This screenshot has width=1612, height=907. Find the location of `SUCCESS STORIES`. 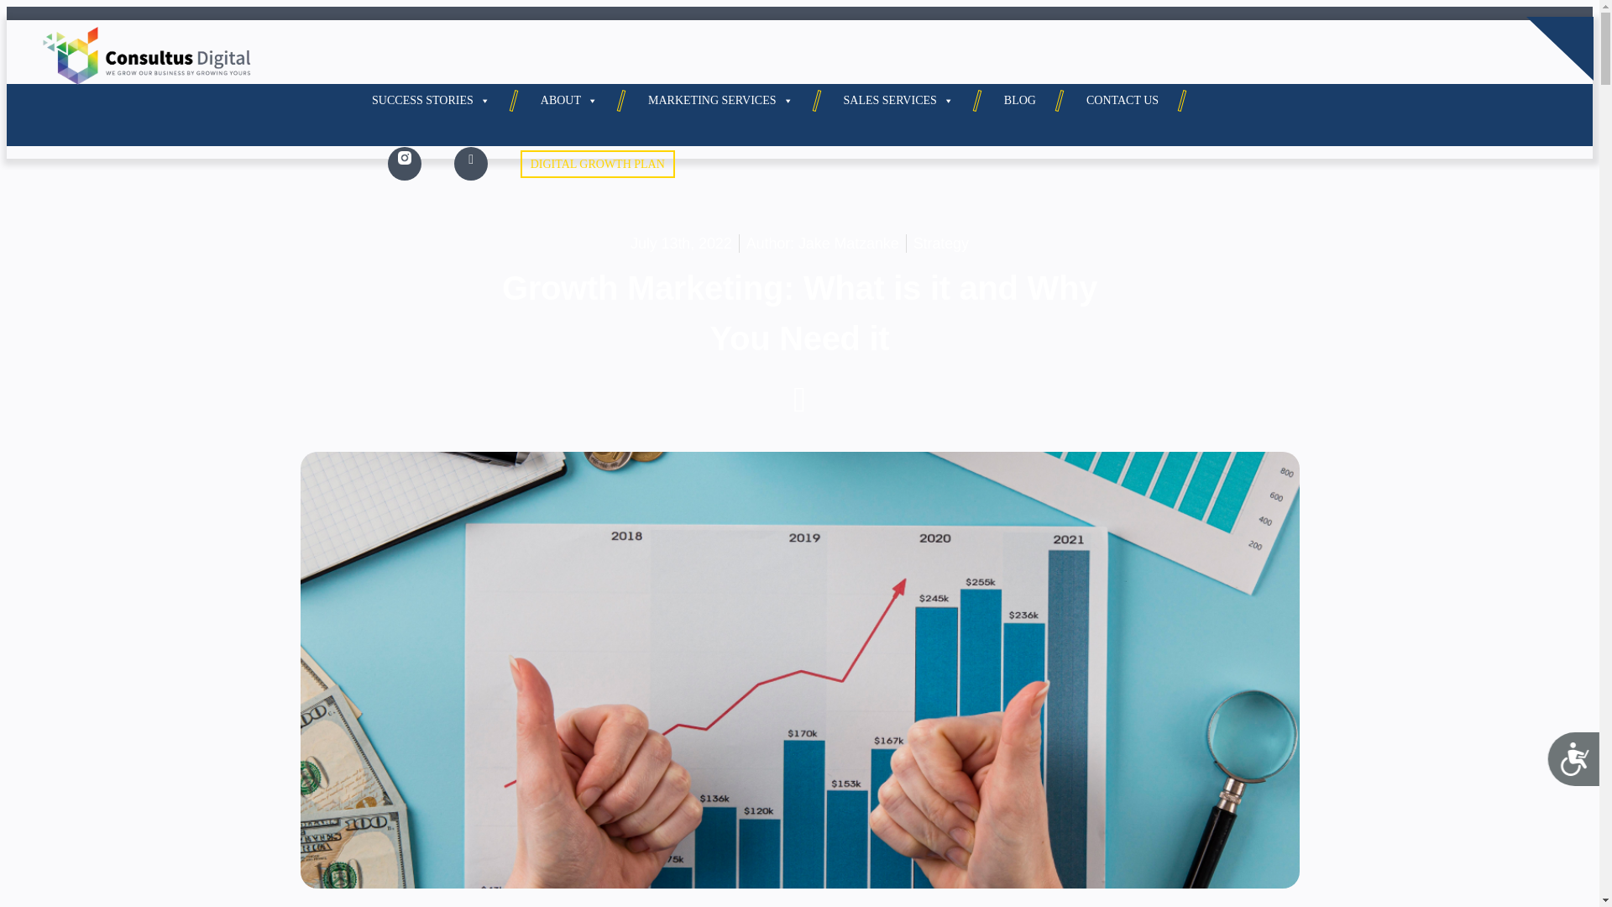

SUCCESS STORIES is located at coordinates (431, 101).